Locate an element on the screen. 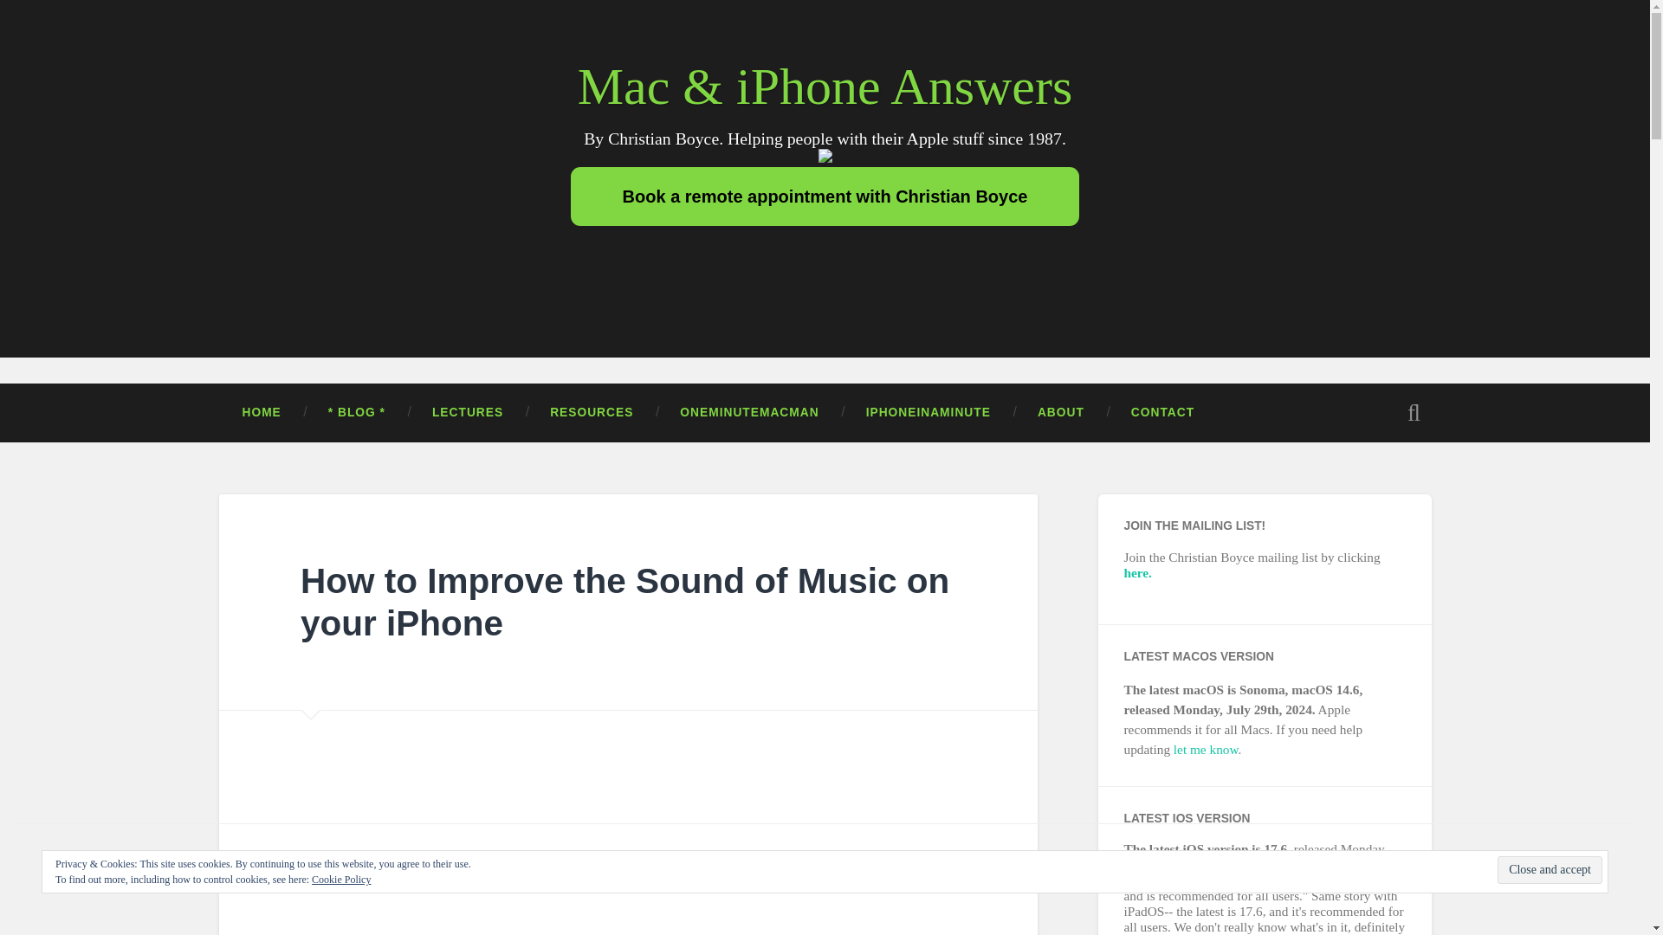 This screenshot has width=1663, height=935. RESOURCES is located at coordinates (592, 412).